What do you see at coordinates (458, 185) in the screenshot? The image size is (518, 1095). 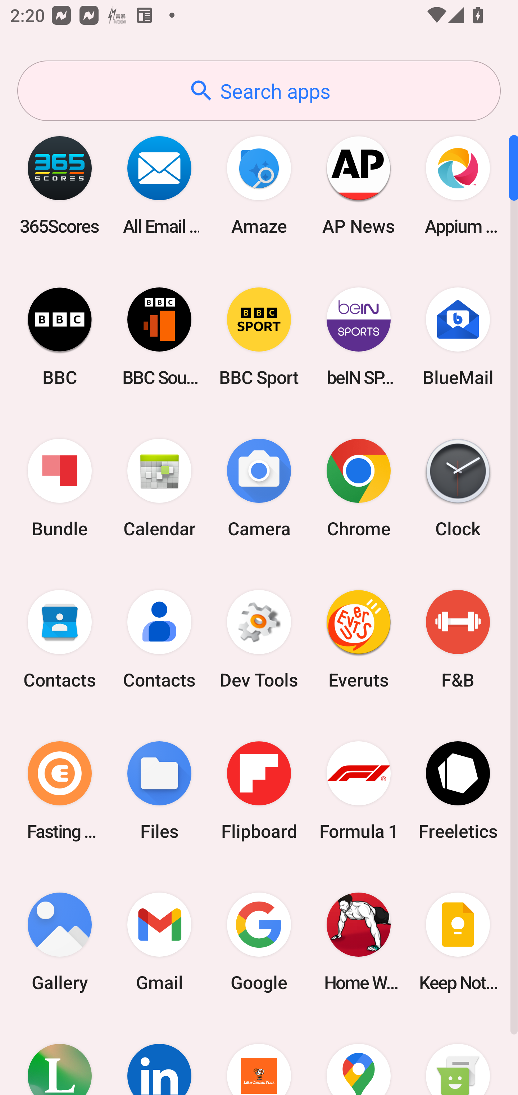 I see `Appium Settings` at bounding box center [458, 185].